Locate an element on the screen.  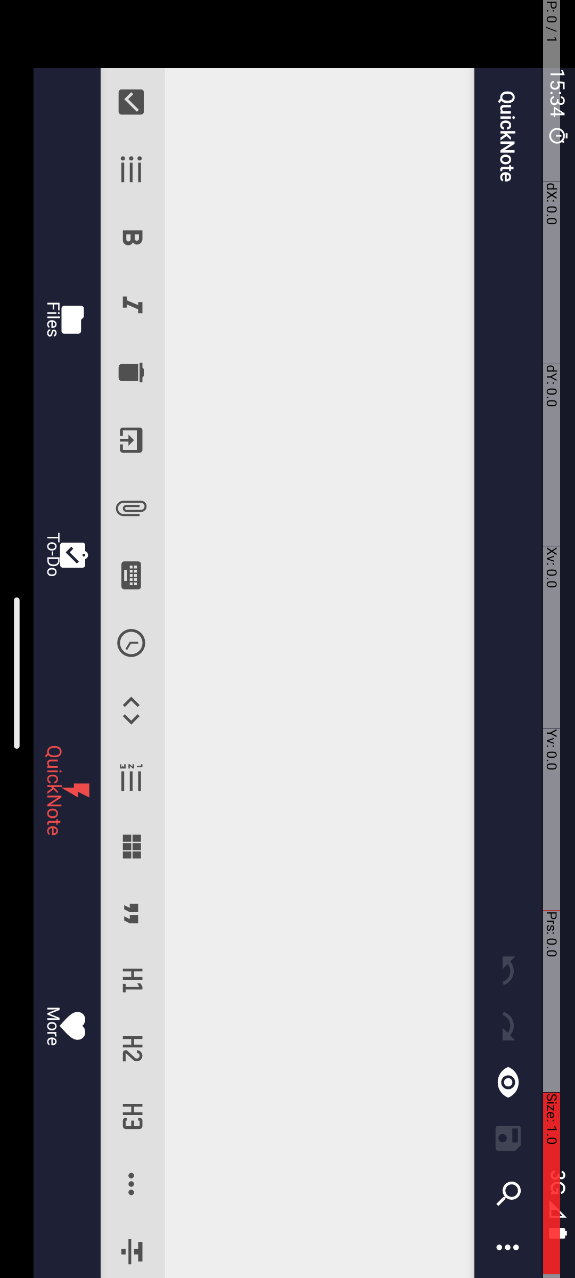
Heading 2 is located at coordinates (1049, 444).